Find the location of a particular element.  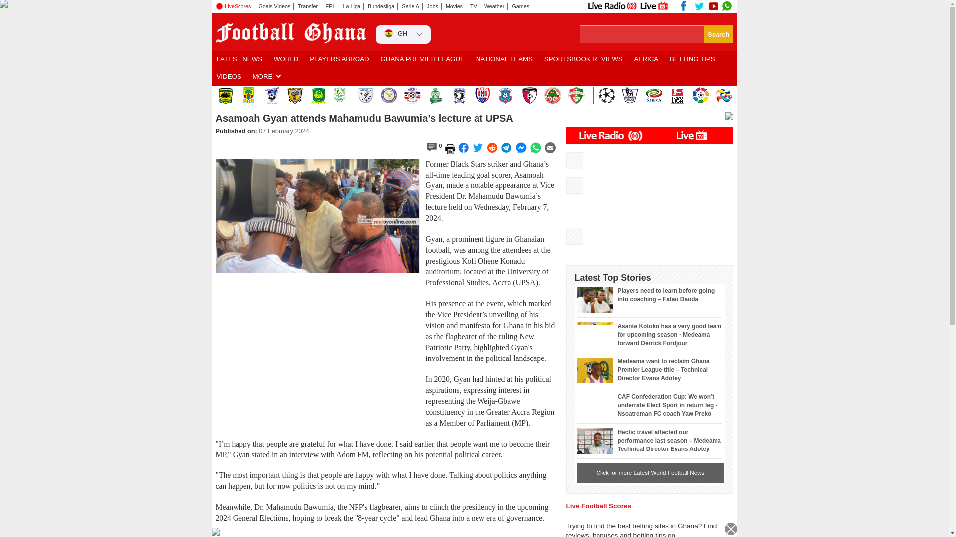

Movies is located at coordinates (454, 6).